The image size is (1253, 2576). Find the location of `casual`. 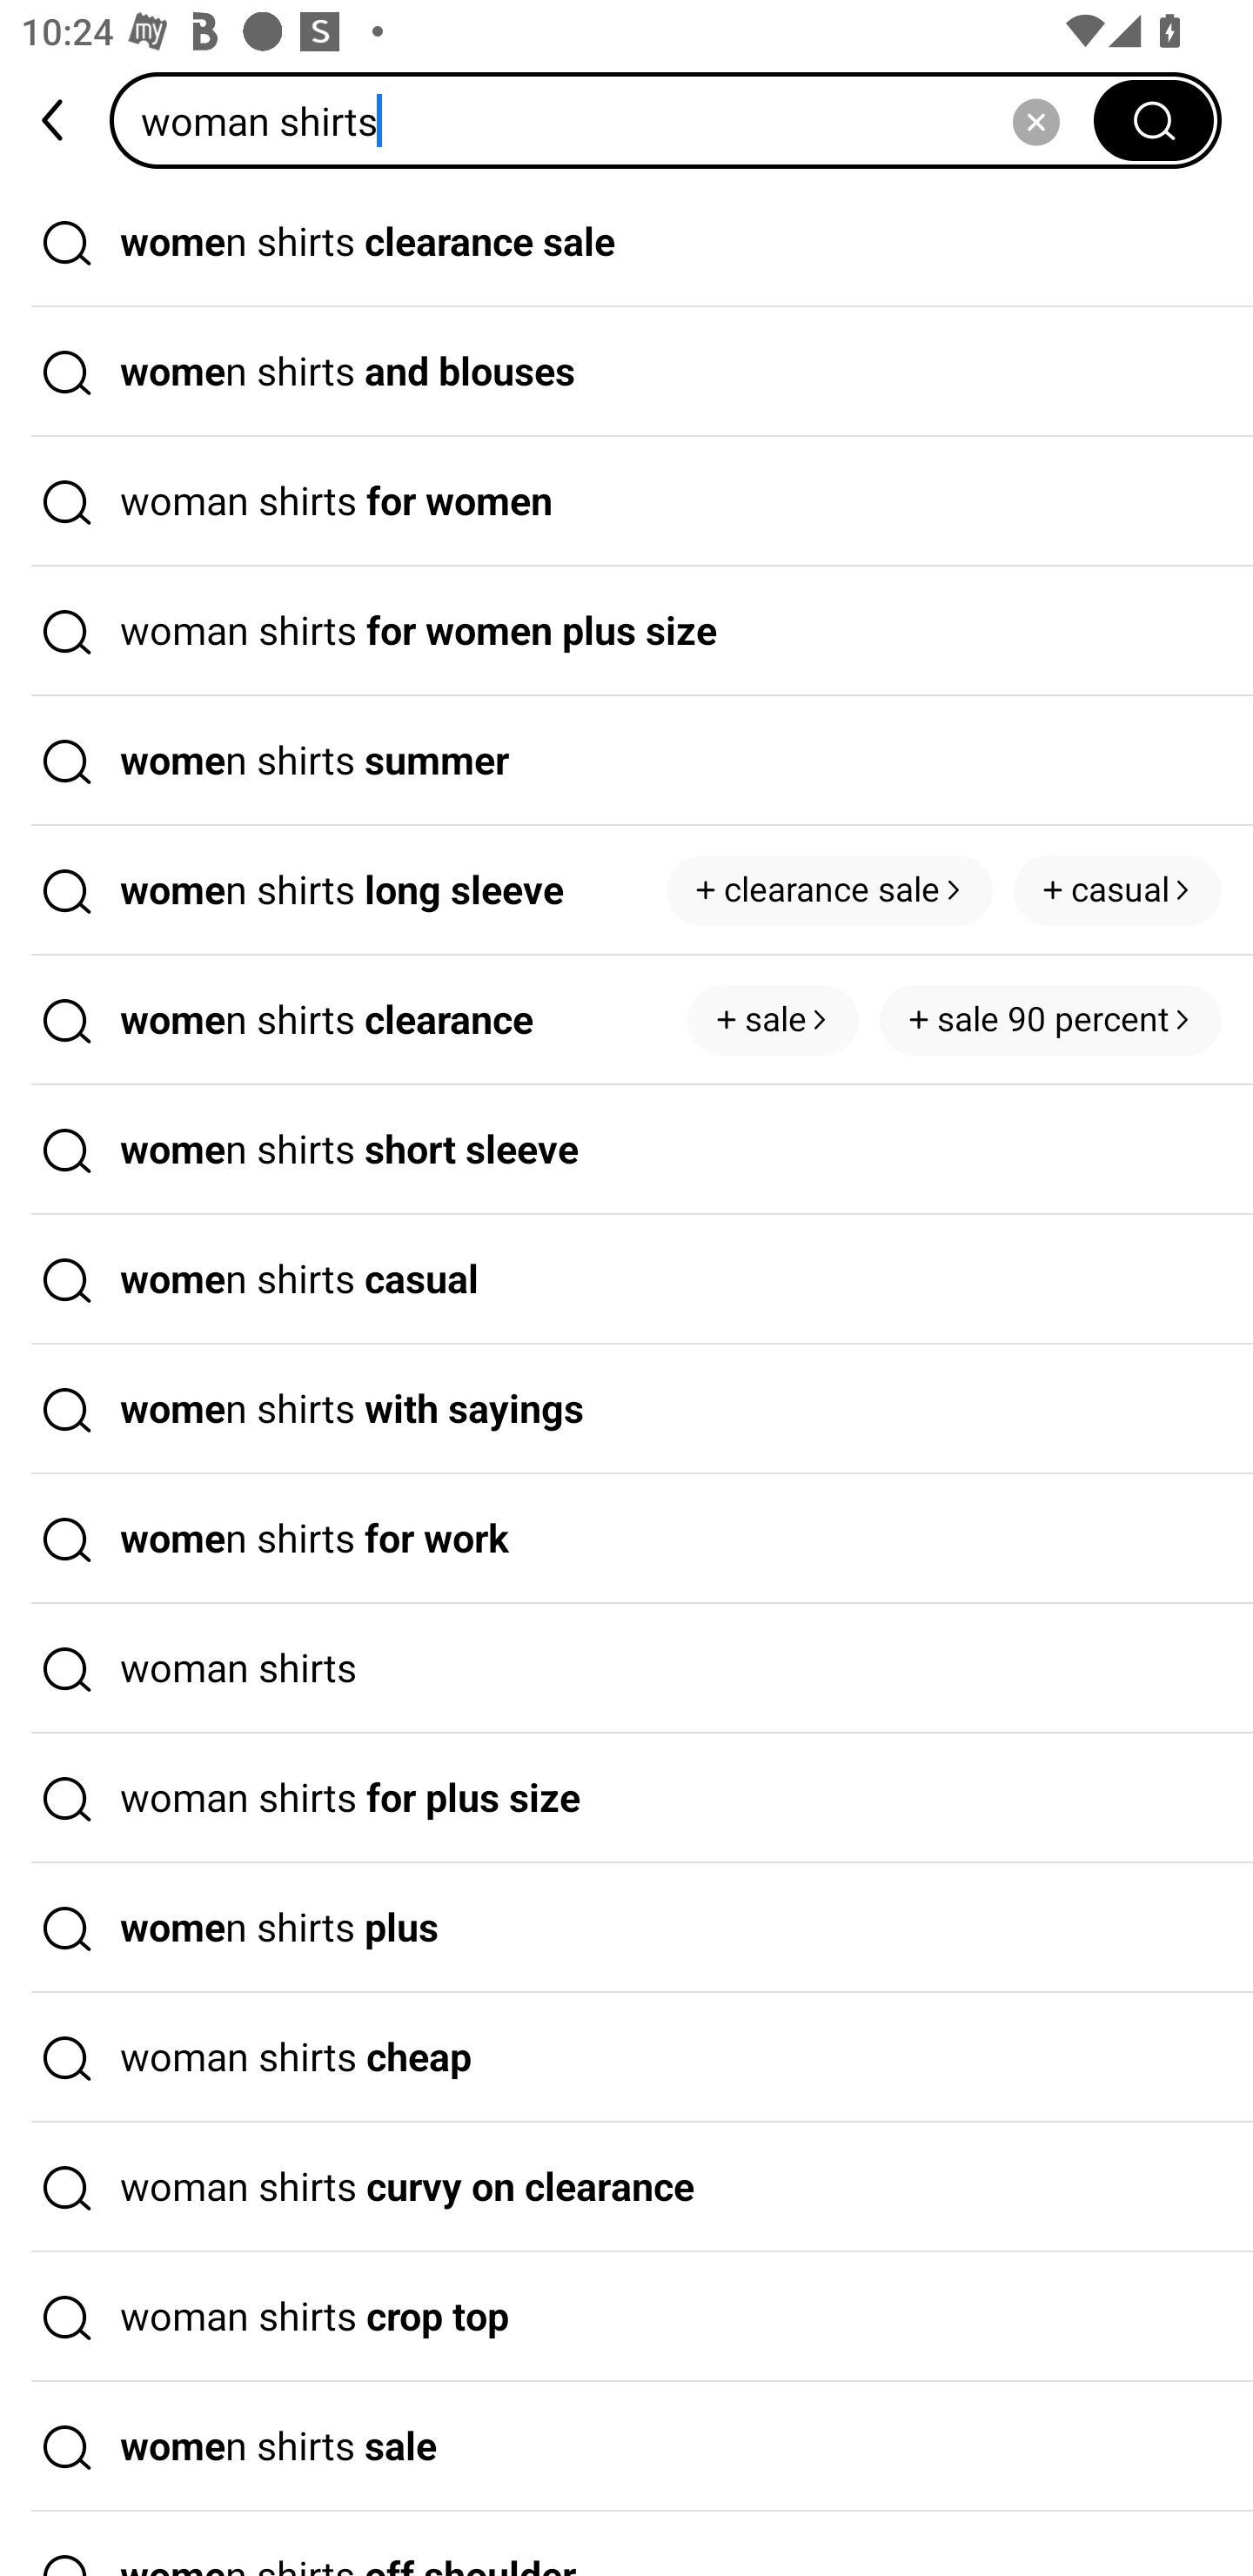

casual is located at coordinates (1117, 889).